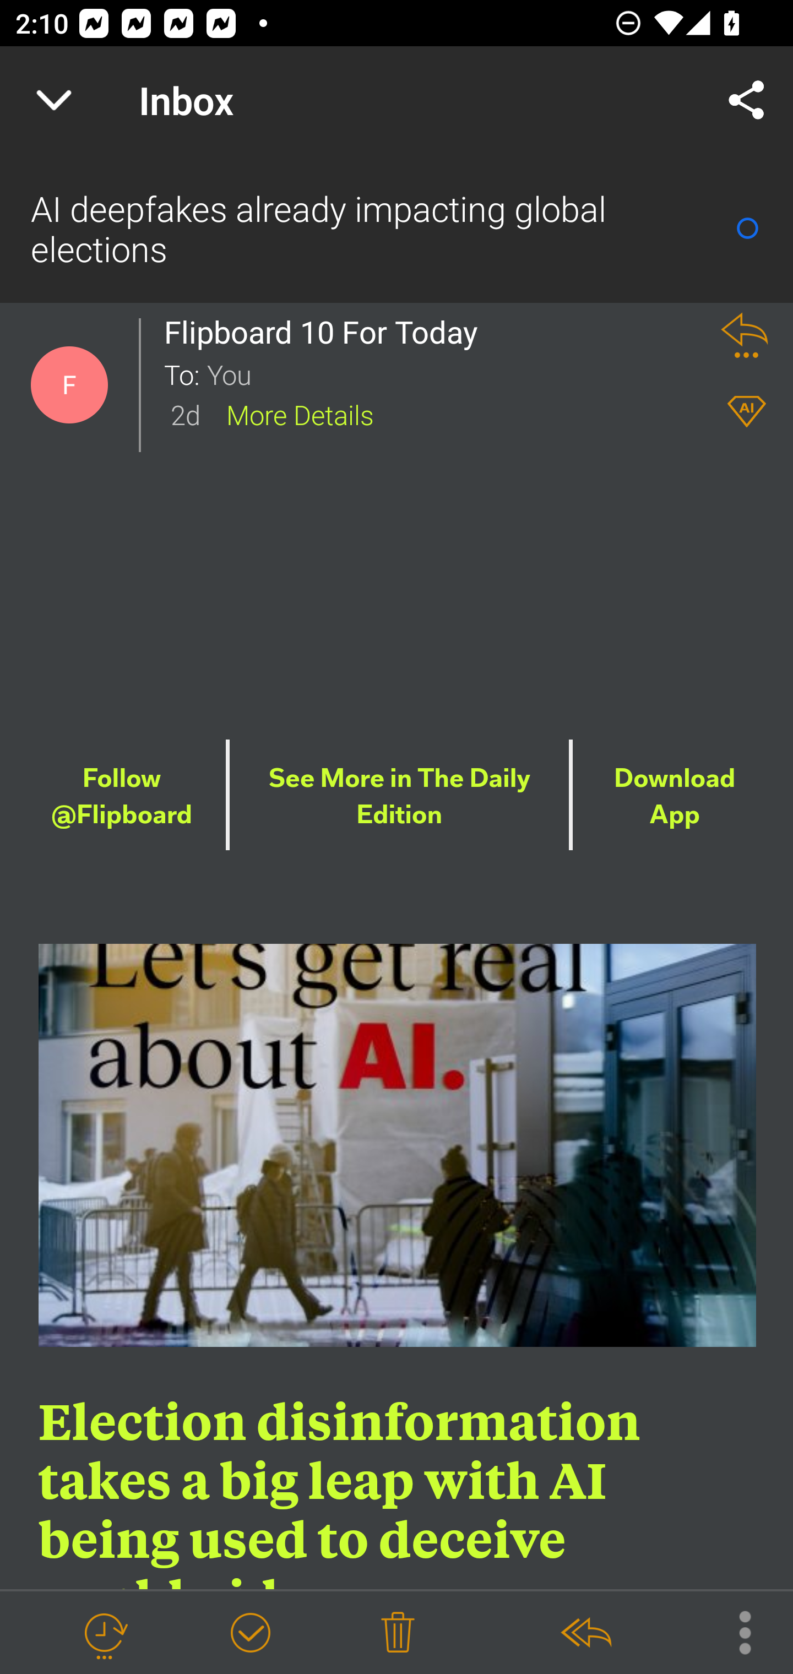 The height and width of the screenshot is (1674, 793). What do you see at coordinates (69, 385) in the screenshot?
I see `Contact Details` at bounding box center [69, 385].